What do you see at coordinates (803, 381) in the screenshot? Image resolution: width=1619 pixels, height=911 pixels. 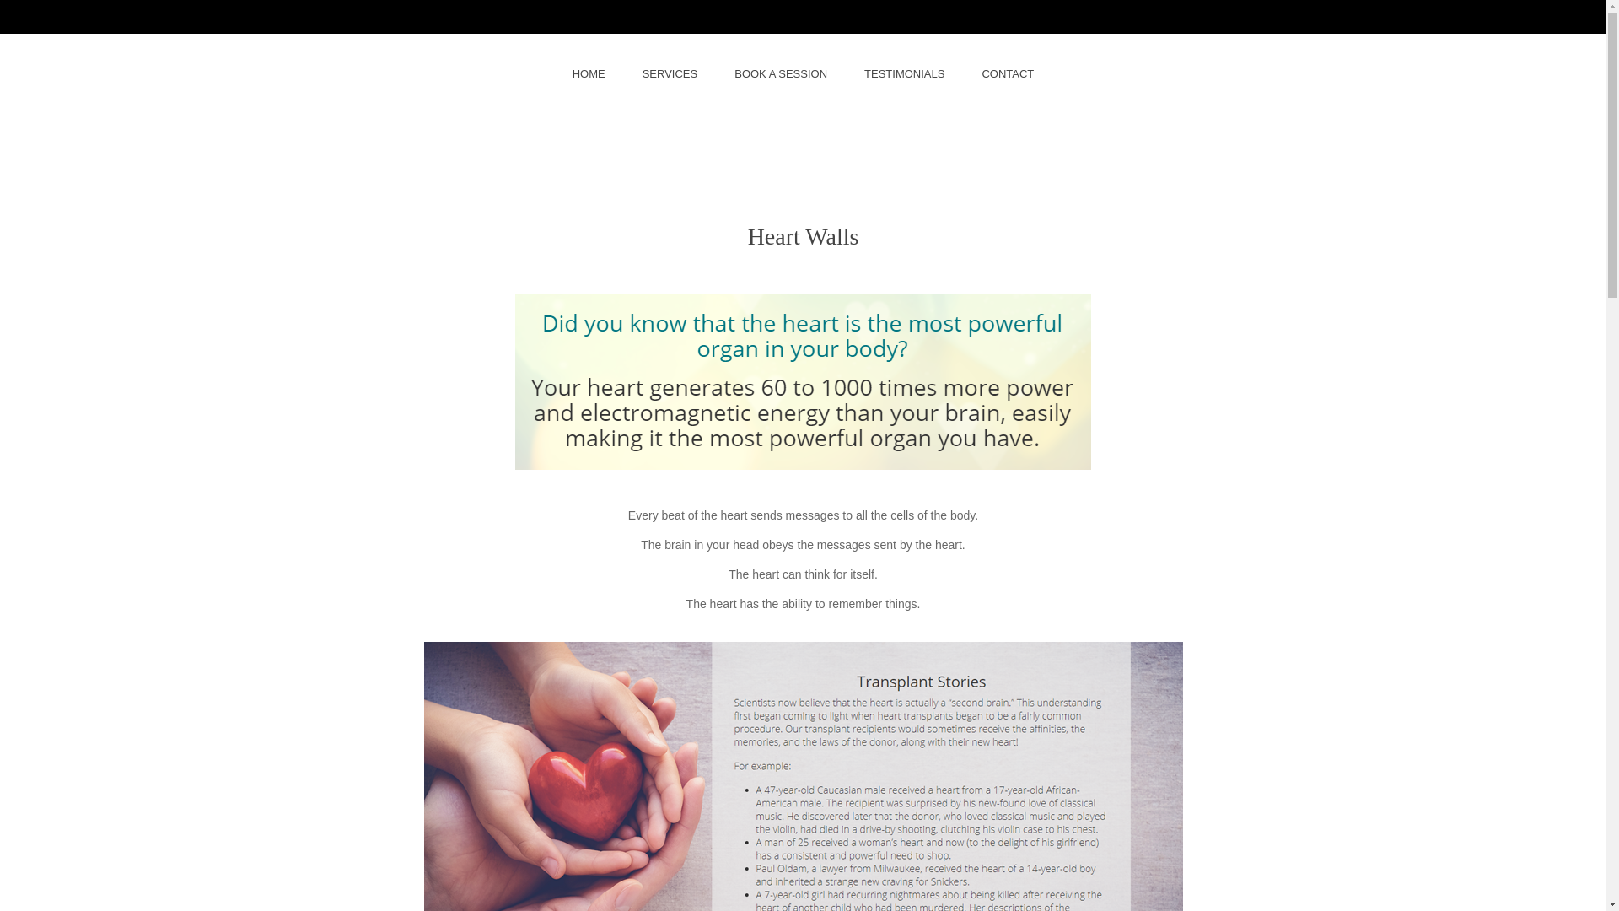 I see `heart walls` at bounding box center [803, 381].